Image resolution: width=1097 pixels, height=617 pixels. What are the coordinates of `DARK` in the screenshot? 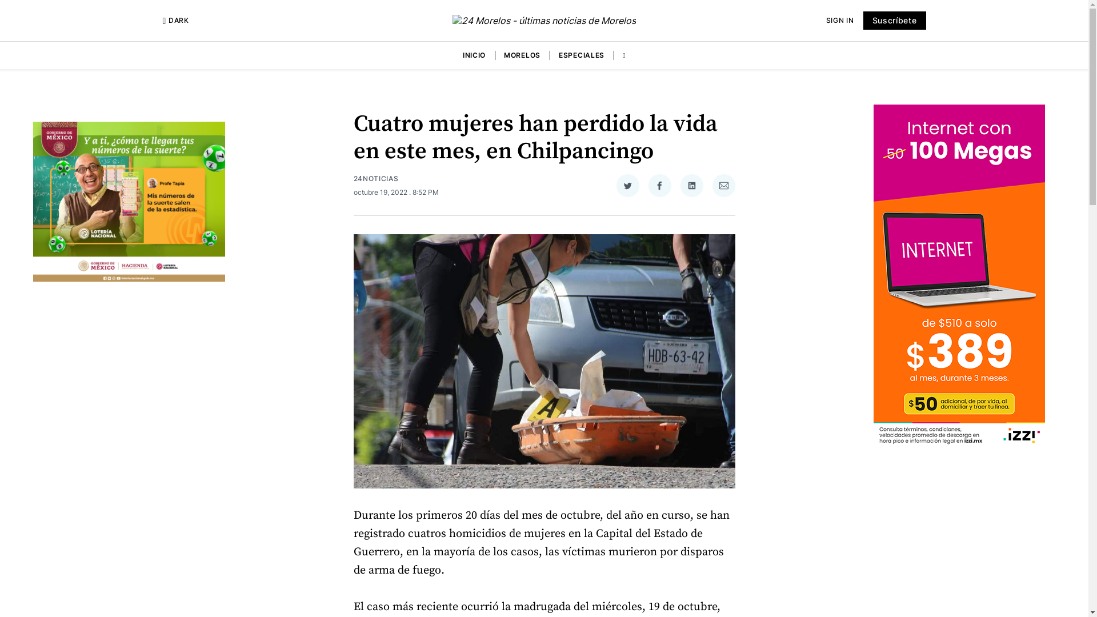 It's located at (175, 21).